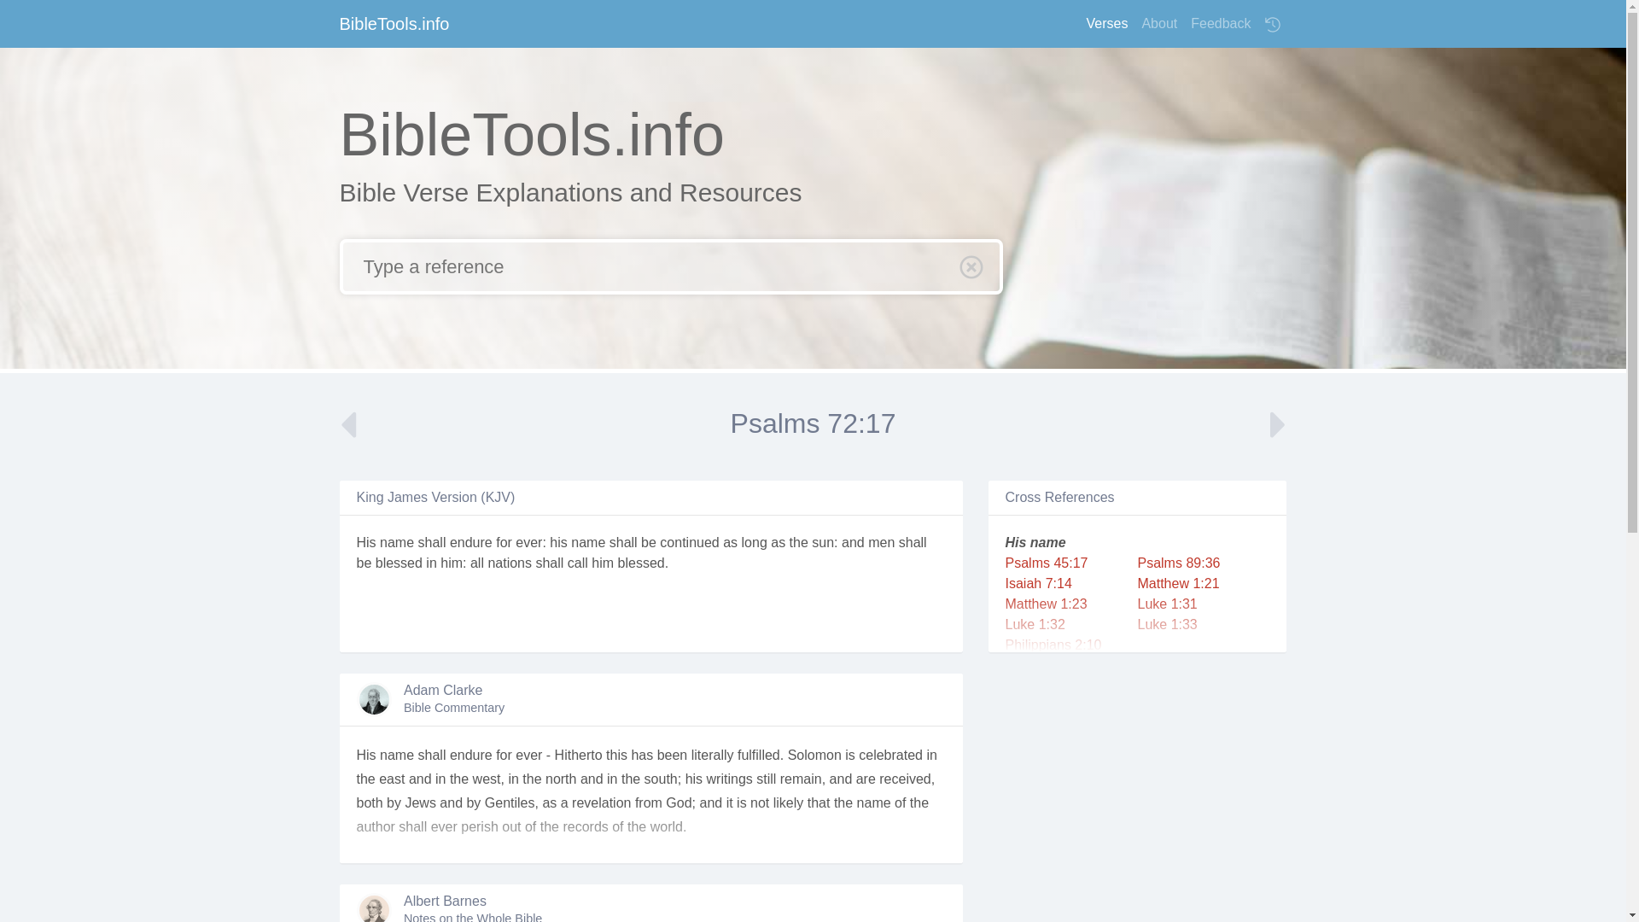 The width and height of the screenshot is (1639, 922). What do you see at coordinates (394, 23) in the screenshot?
I see `BibleTools.info` at bounding box center [394, 23].